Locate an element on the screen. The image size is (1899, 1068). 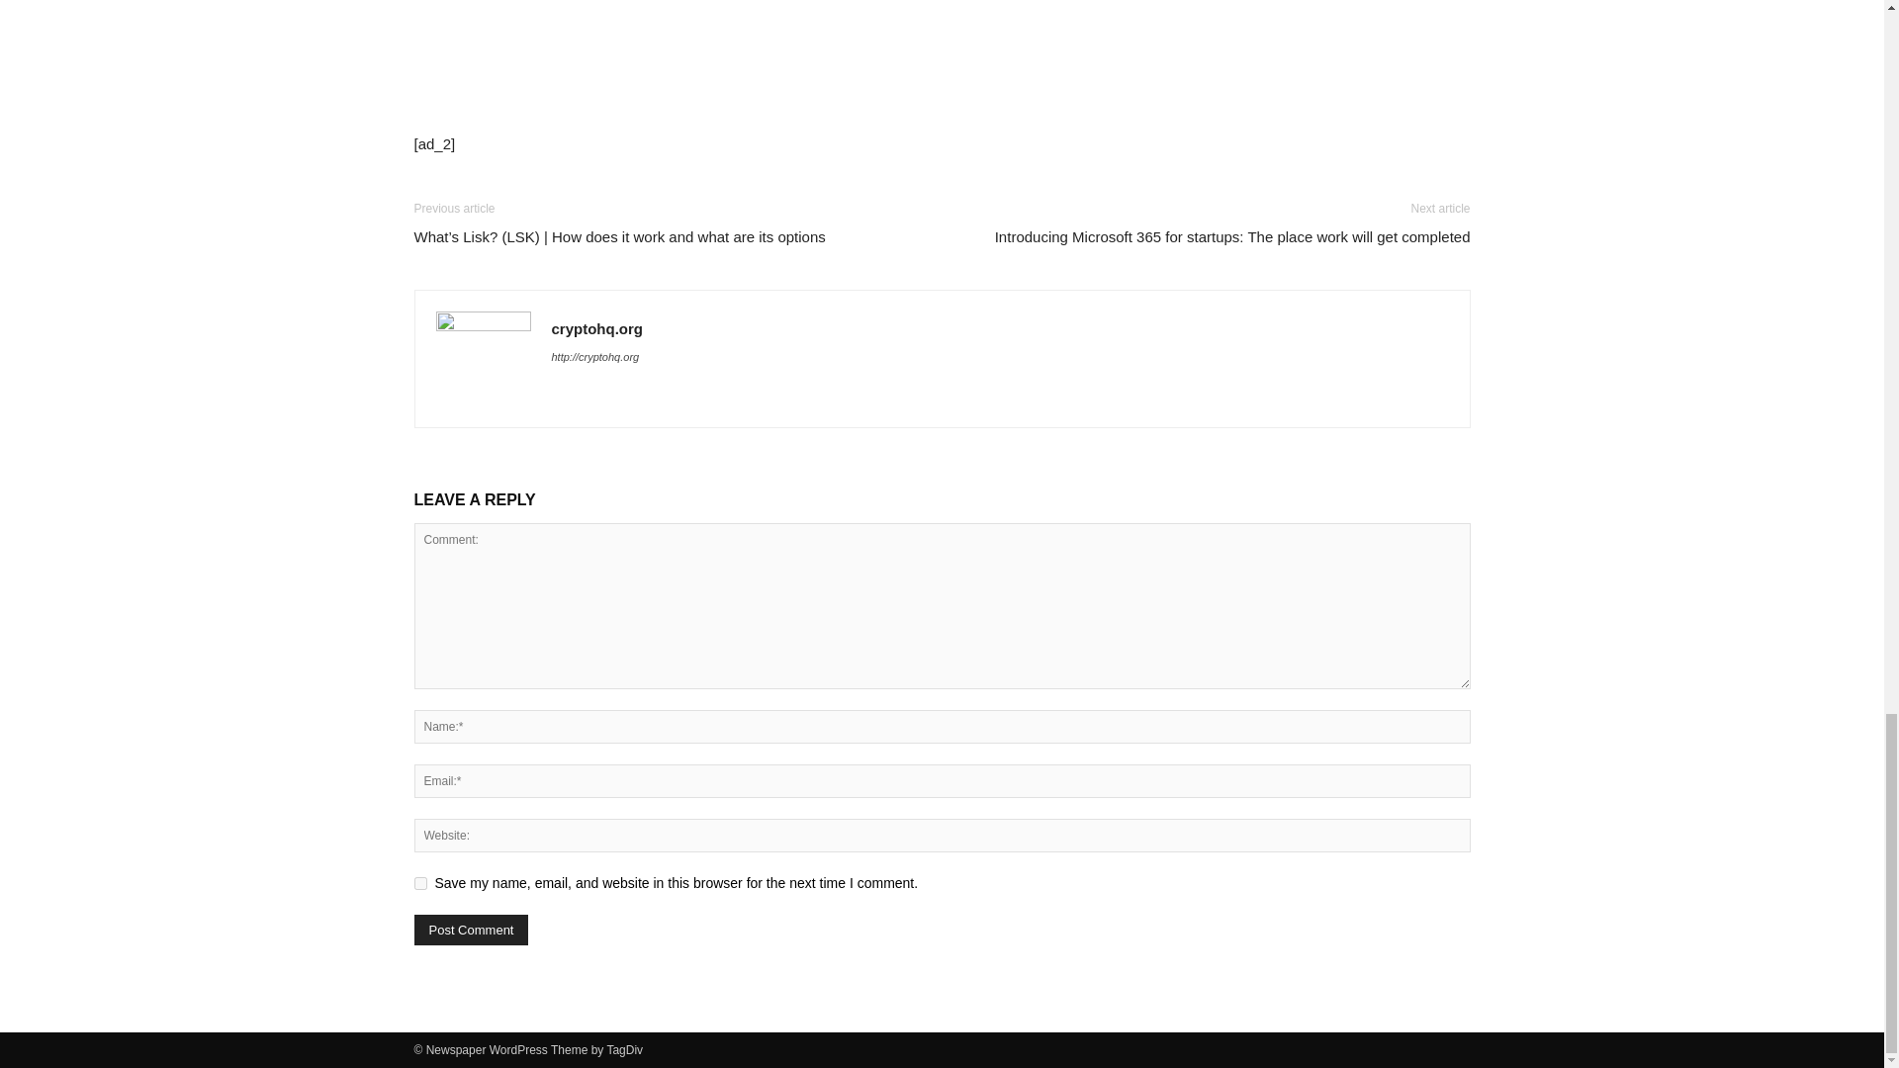
Post Comment is located at coordinates (471, 930).